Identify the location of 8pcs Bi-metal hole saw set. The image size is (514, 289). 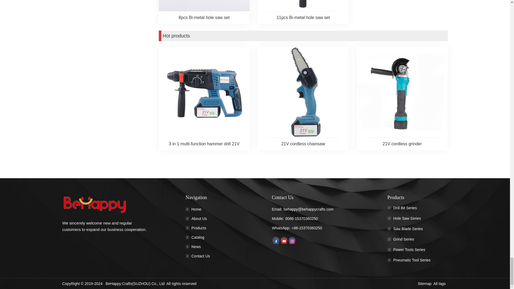
(204, 18).